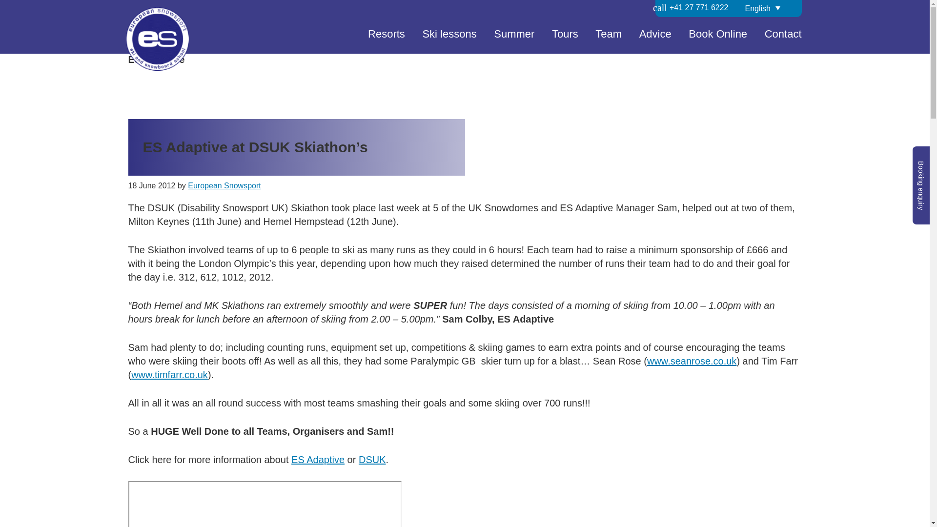 The image size is (937, 527). I want to click on Tours, so click(565, 38).